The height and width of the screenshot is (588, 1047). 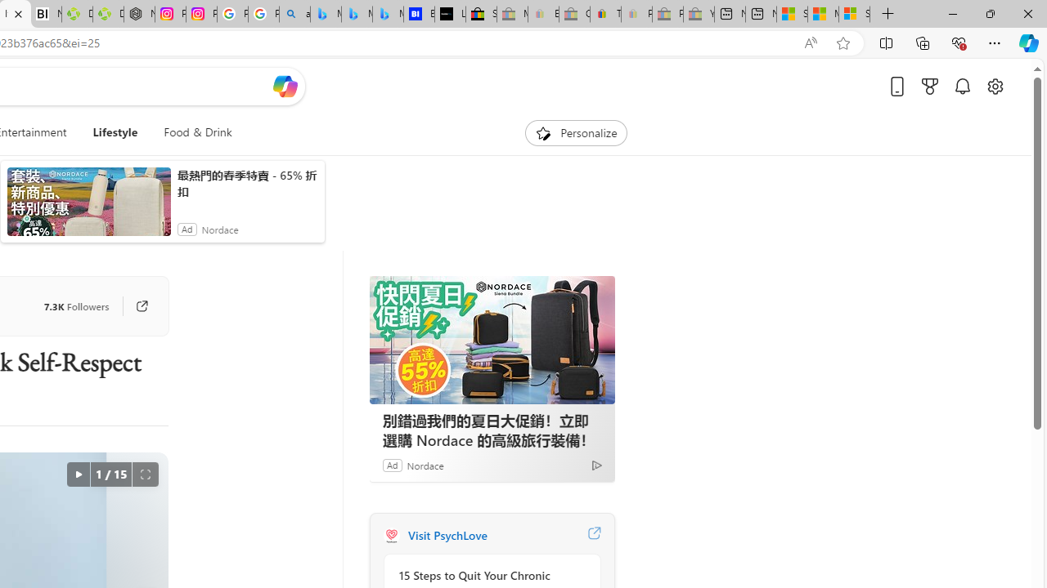 I want to click on Visit PsychLove website, so click(x=594, y=536).